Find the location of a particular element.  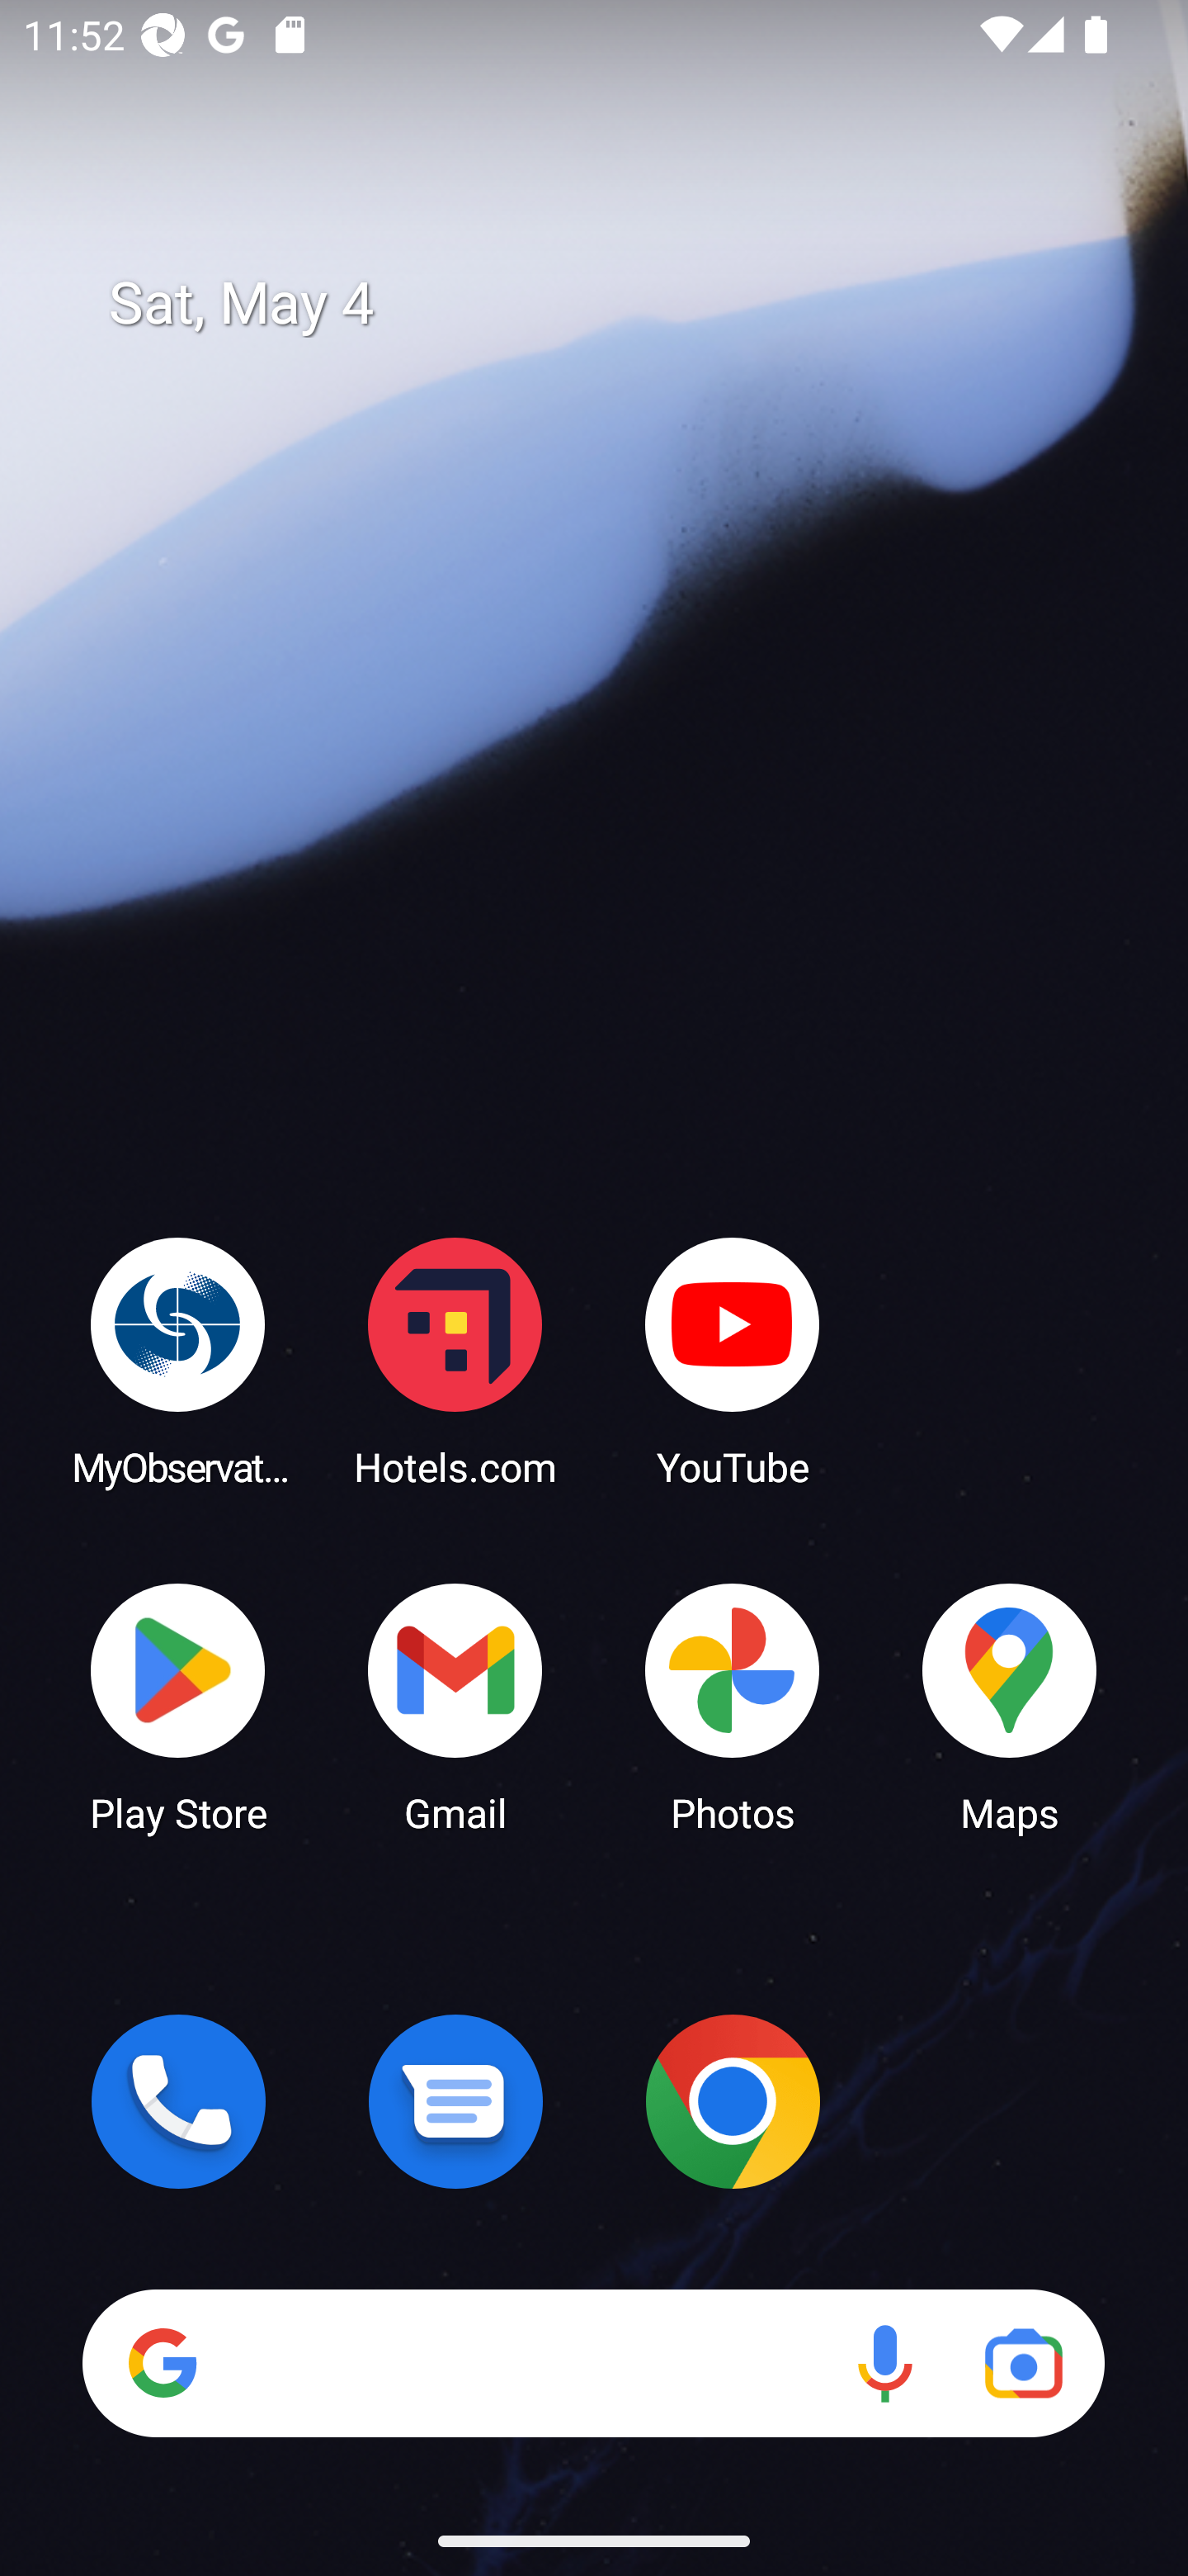

Phone is located at coordinates (178, 2101).